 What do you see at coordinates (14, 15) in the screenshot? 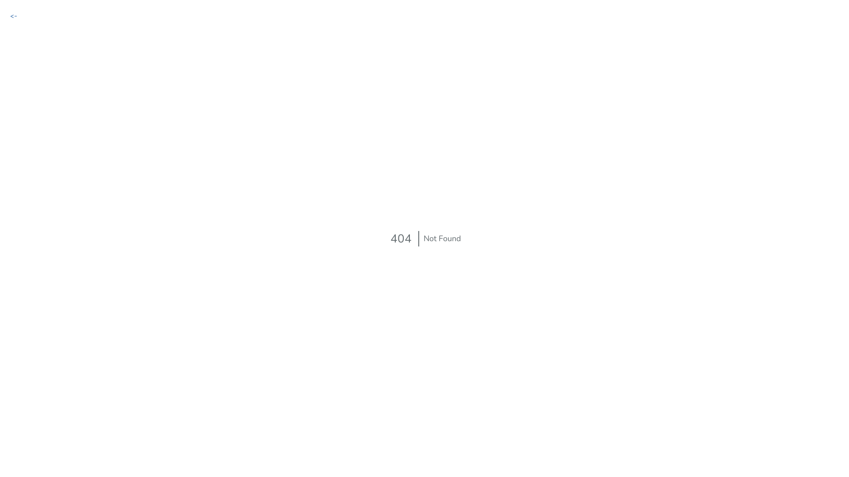
I see `<-` at bounding box center [14, 15].